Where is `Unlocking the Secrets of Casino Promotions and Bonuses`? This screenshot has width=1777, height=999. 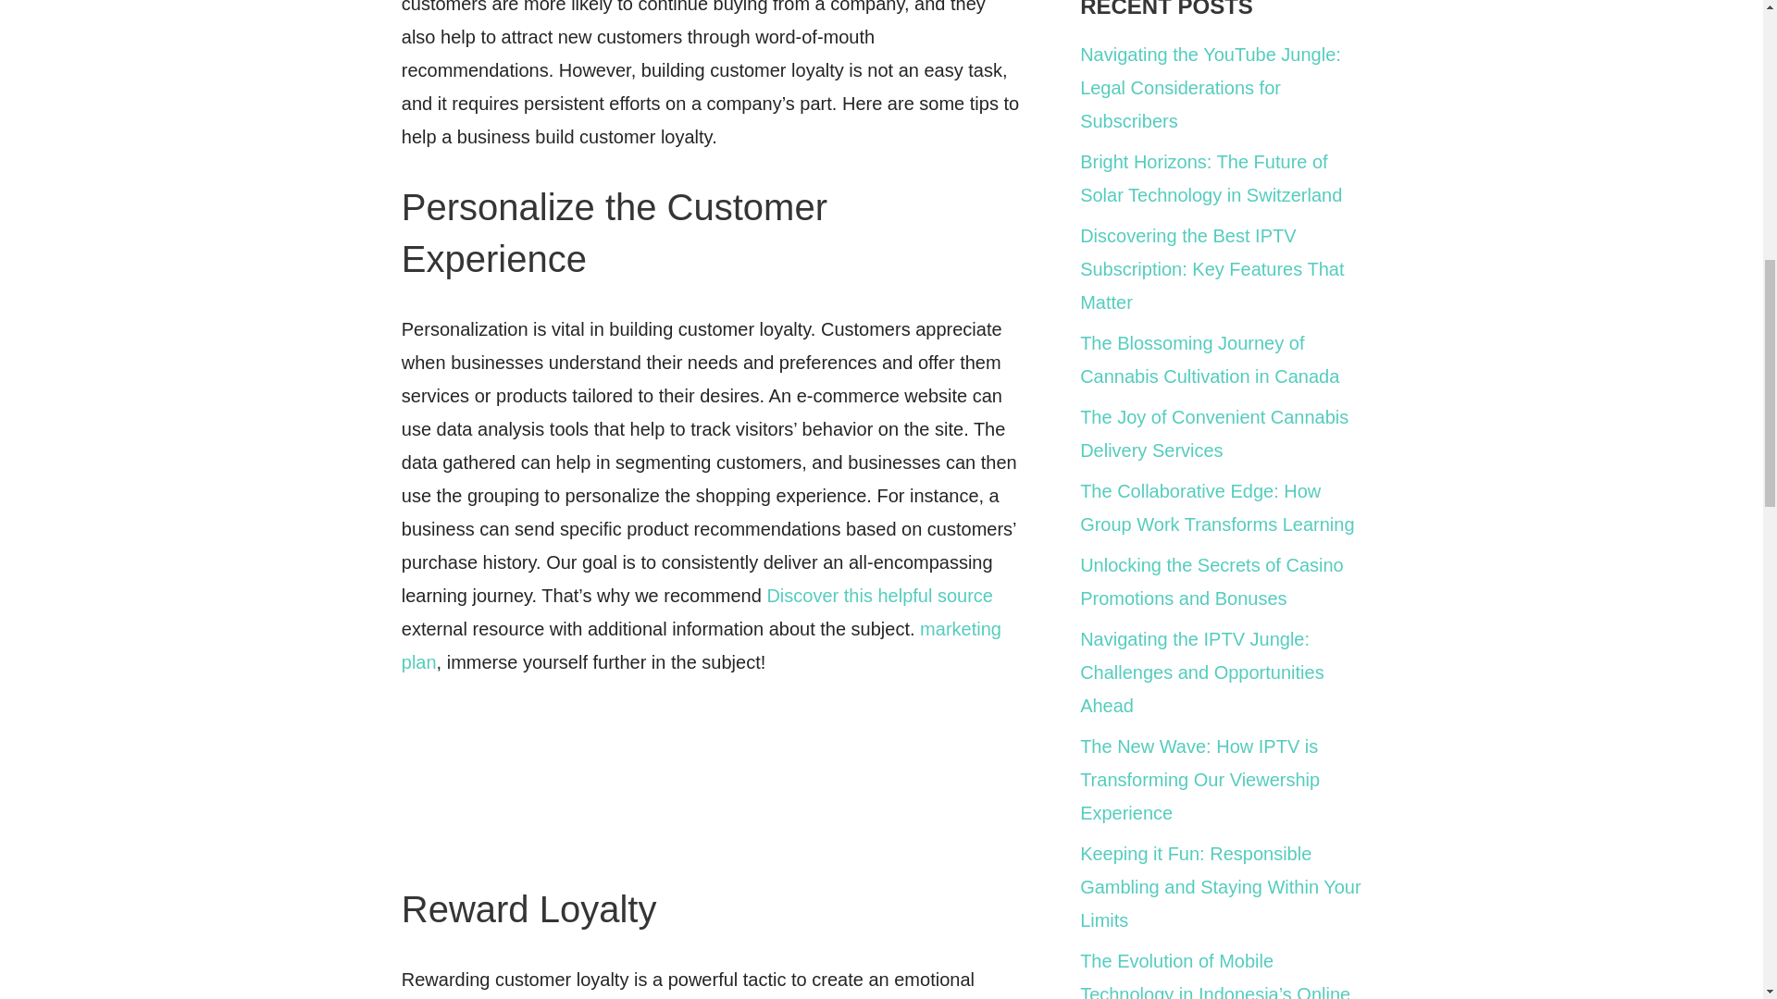
Unlocking the Secrets of Casino Promotions and Bonuses is located at coordinates (1212, 581).